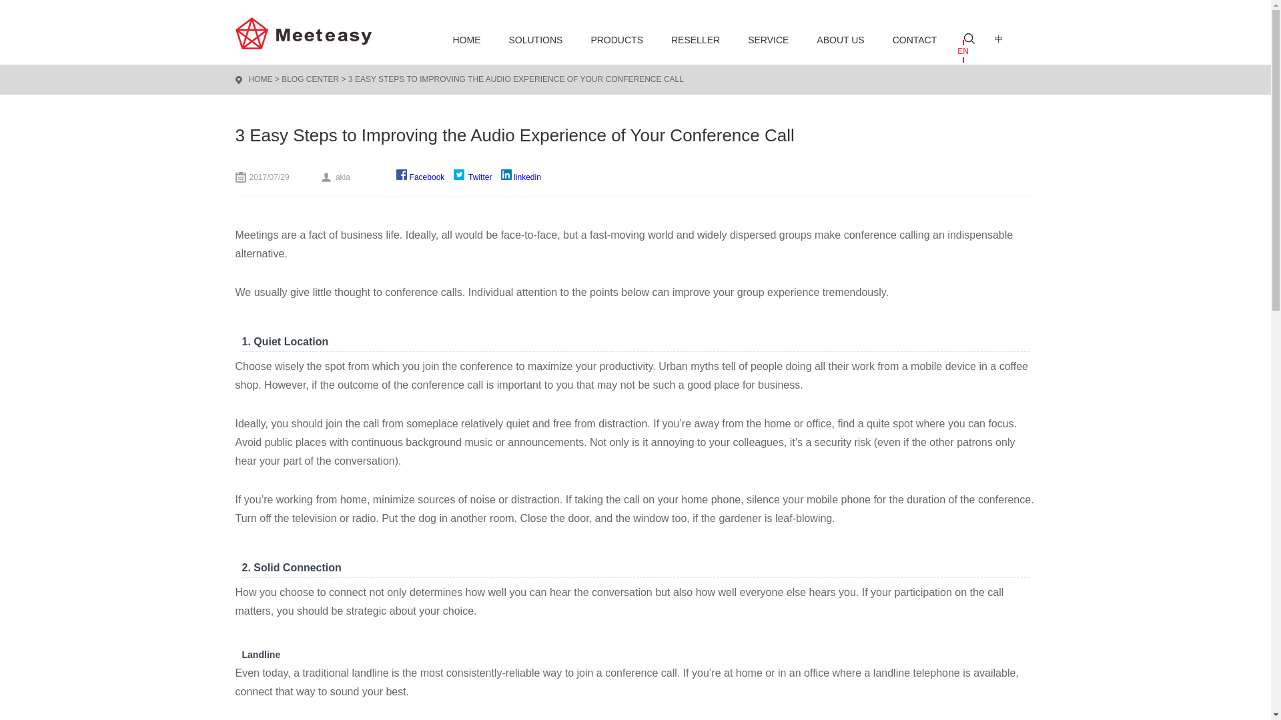  Describe the element at coordinates (520, 177) in the screenshot. I see ` linkedin` at that location.